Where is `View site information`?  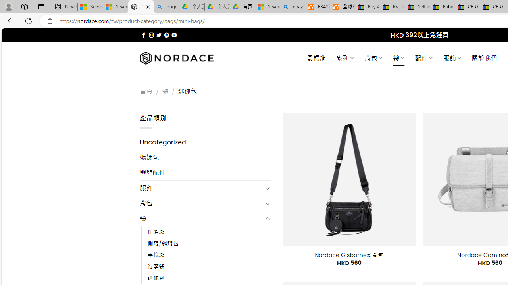 View site information is located at coordinates (50, 21).